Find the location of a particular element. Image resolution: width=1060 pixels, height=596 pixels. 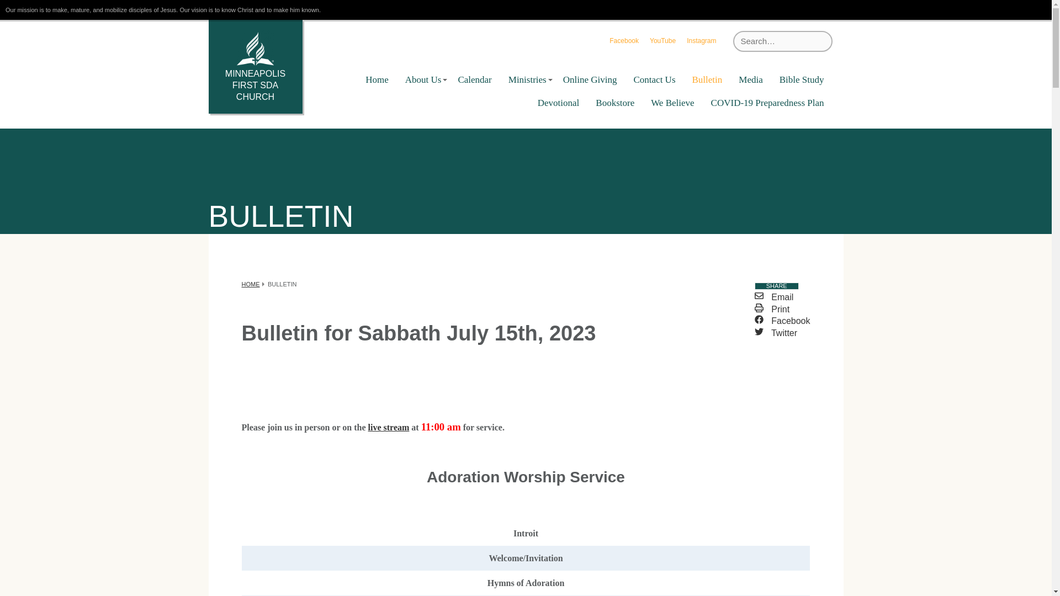

Home is located at coordinates (377, 80).